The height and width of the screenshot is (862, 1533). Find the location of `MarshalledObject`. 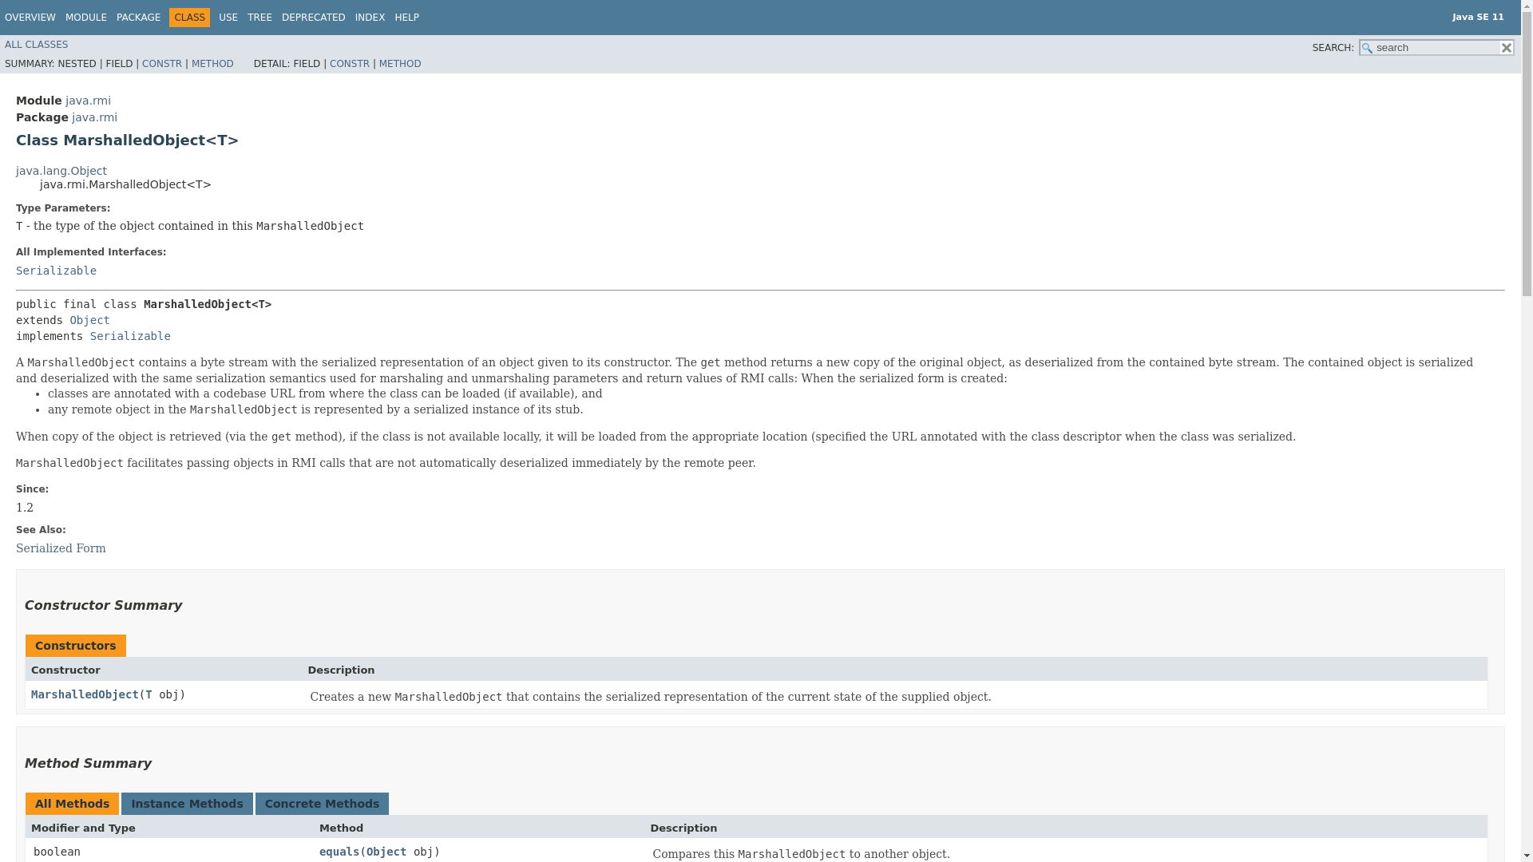

MarshalledObject is located at coordinates (85, 694).